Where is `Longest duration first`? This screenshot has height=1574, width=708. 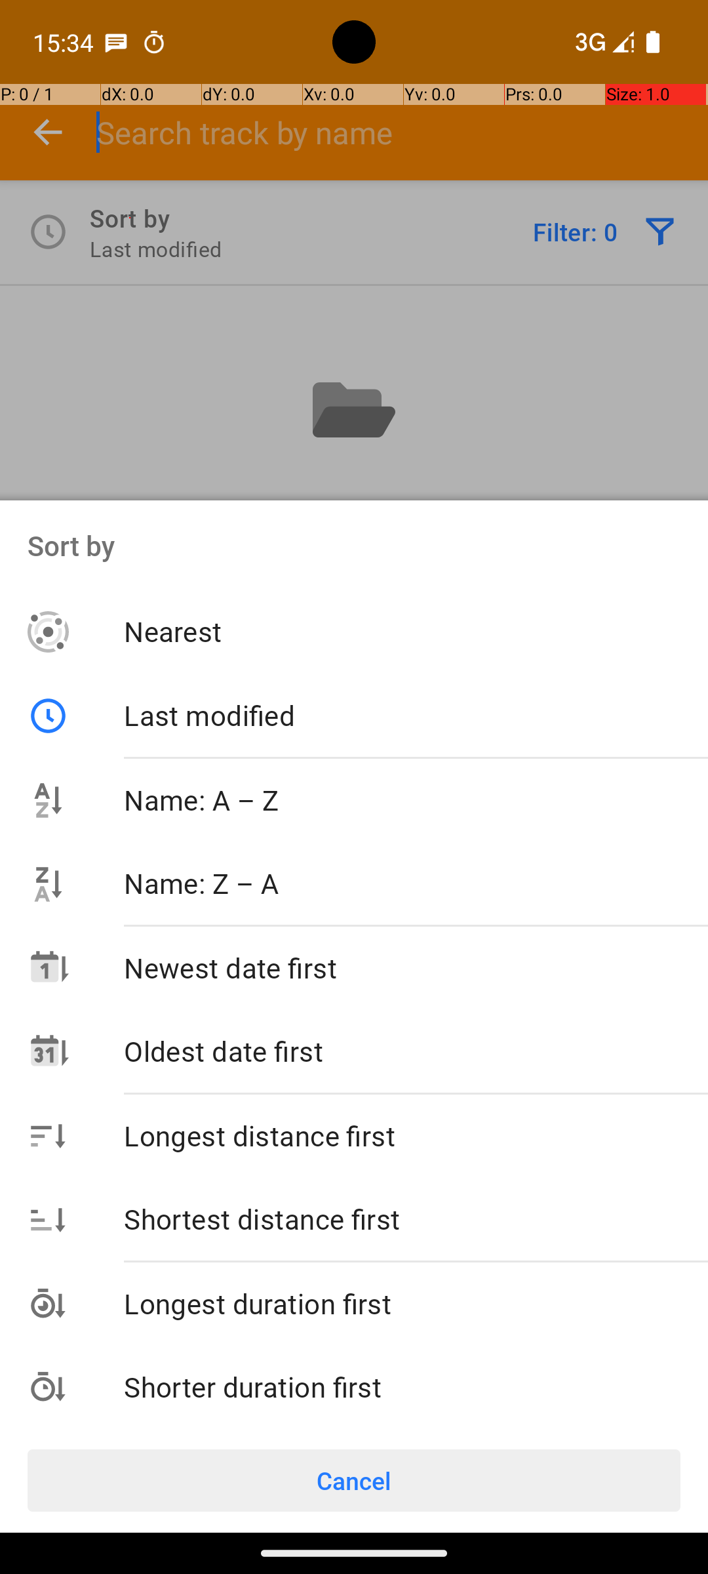
Longest duration first is located at coordinates (416, 1304).